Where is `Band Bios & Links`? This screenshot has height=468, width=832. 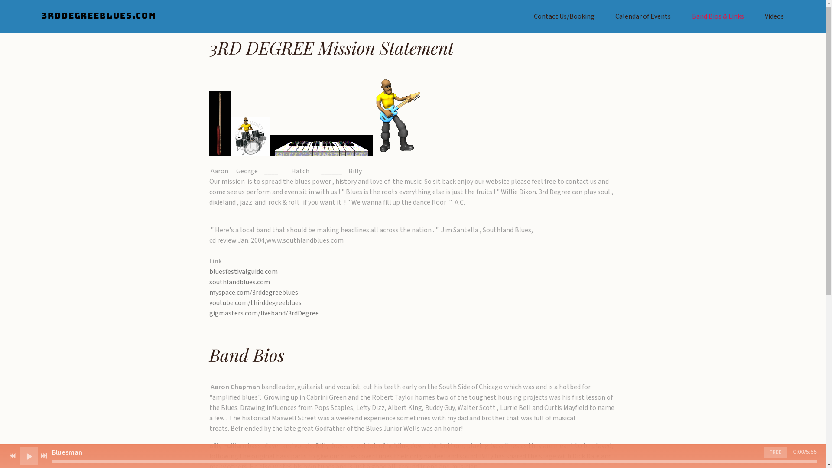
Band Bios & Links is located at coordinates (718, 16).